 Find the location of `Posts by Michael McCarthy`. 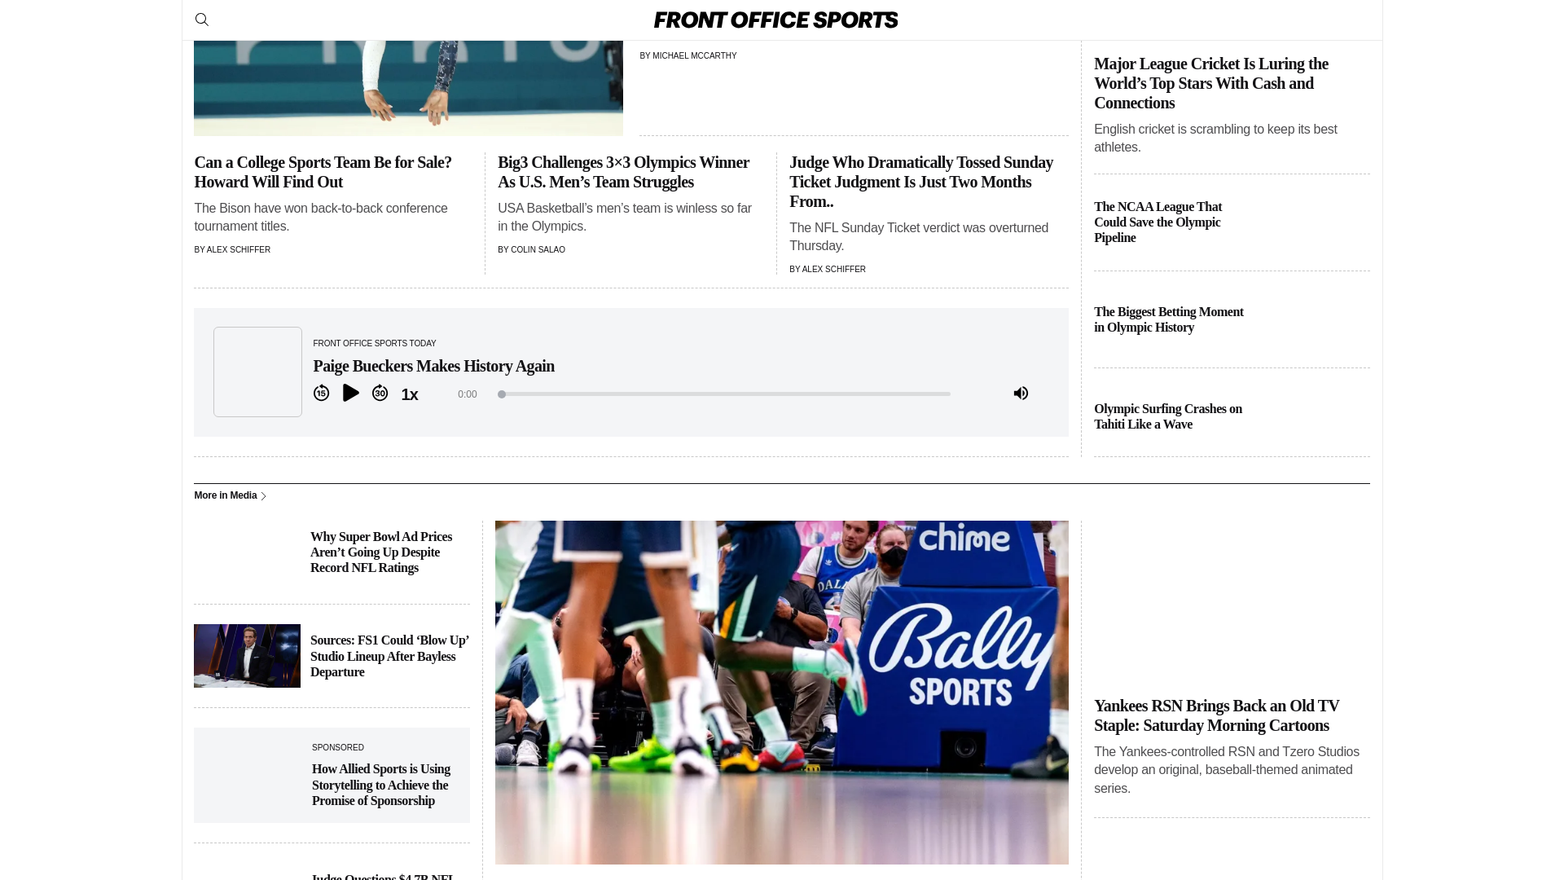

Posts by Michael McCarthy is located at coordinates (694, 55).